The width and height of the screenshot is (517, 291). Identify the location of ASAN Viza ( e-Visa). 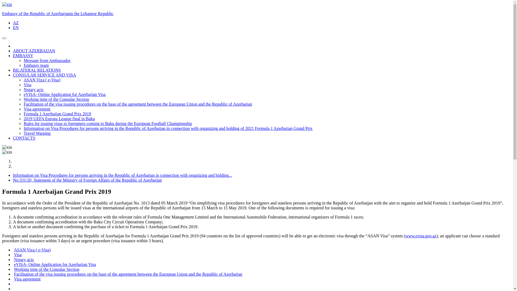
(32, 250).